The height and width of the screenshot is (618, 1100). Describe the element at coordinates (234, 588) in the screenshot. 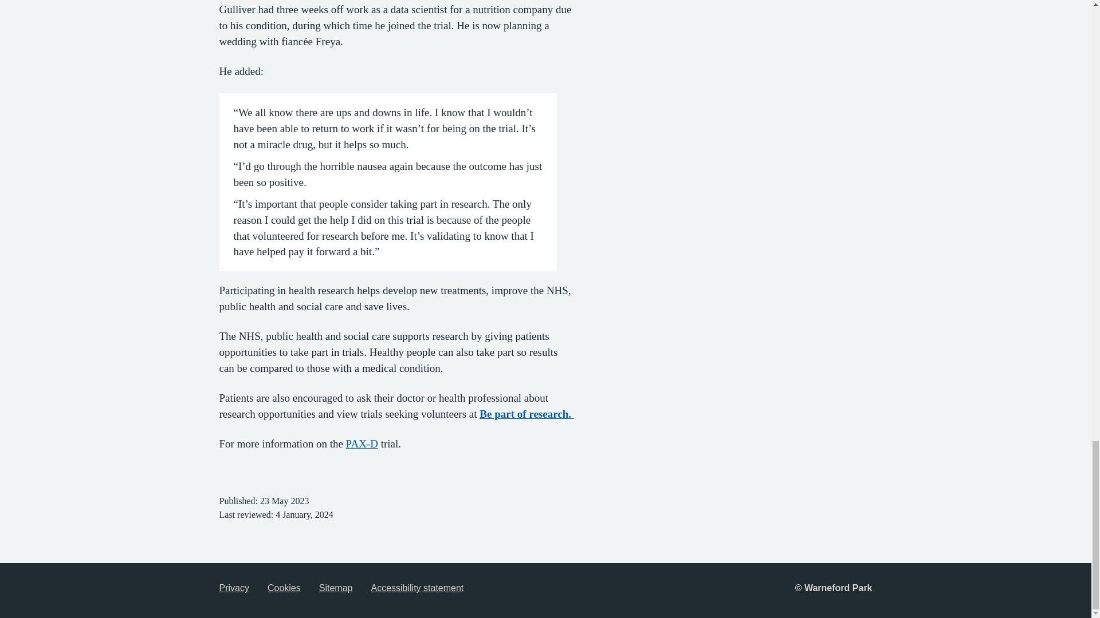

I see `Privacy` at that location.